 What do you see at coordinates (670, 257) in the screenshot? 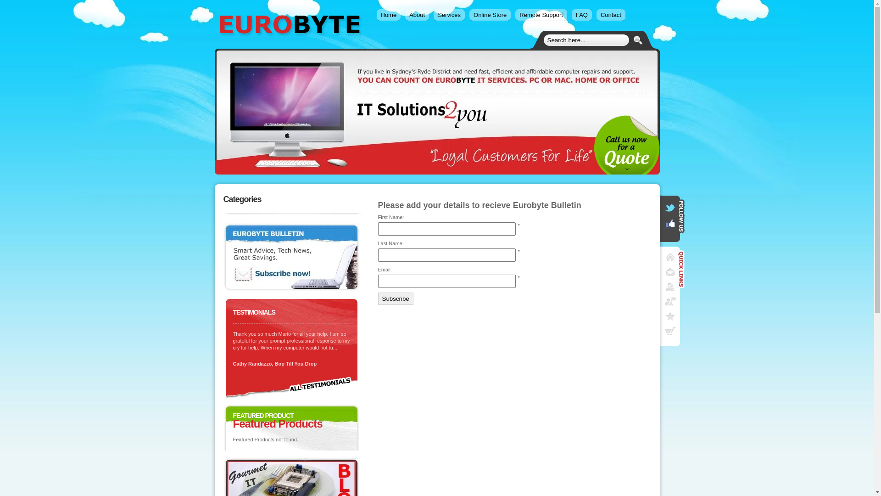
I see ` ` at bounding box center [670, 257].